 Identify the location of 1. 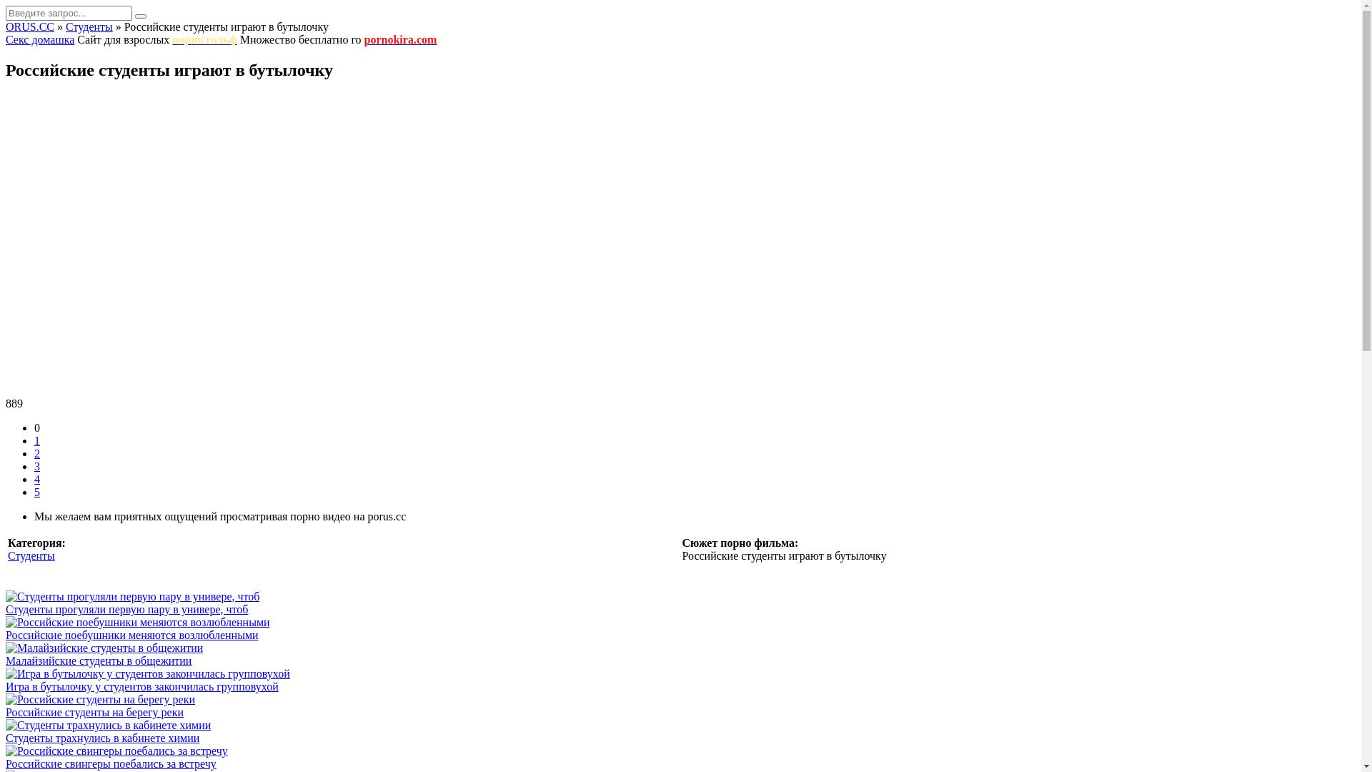
(37, 440).